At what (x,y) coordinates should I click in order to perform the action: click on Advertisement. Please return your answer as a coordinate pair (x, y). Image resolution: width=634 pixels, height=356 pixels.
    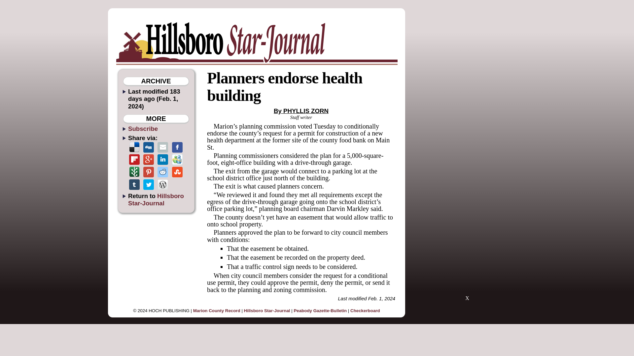
    Looking at the image, I should click on (467, 257).